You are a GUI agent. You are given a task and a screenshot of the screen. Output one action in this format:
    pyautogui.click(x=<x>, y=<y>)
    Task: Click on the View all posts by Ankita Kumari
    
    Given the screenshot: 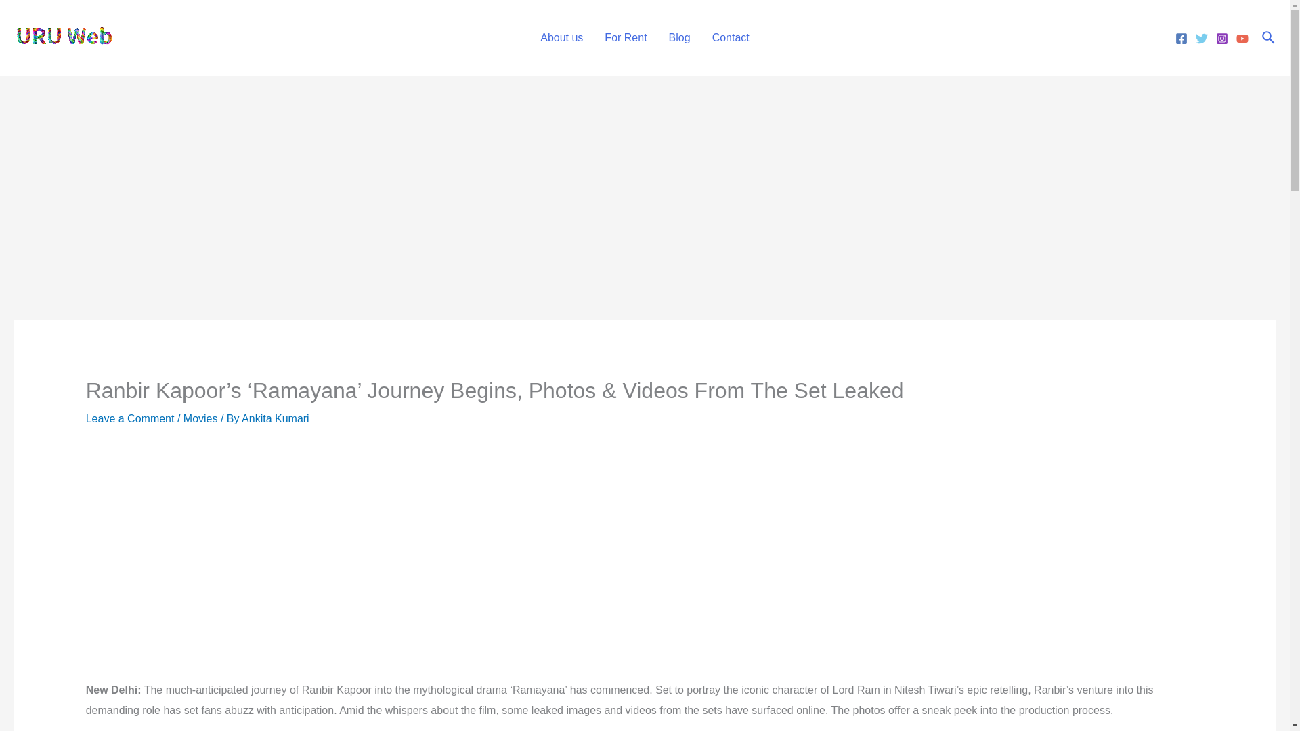 What is the action you would take?
    pyautogui.click(x=275, y=418)
    